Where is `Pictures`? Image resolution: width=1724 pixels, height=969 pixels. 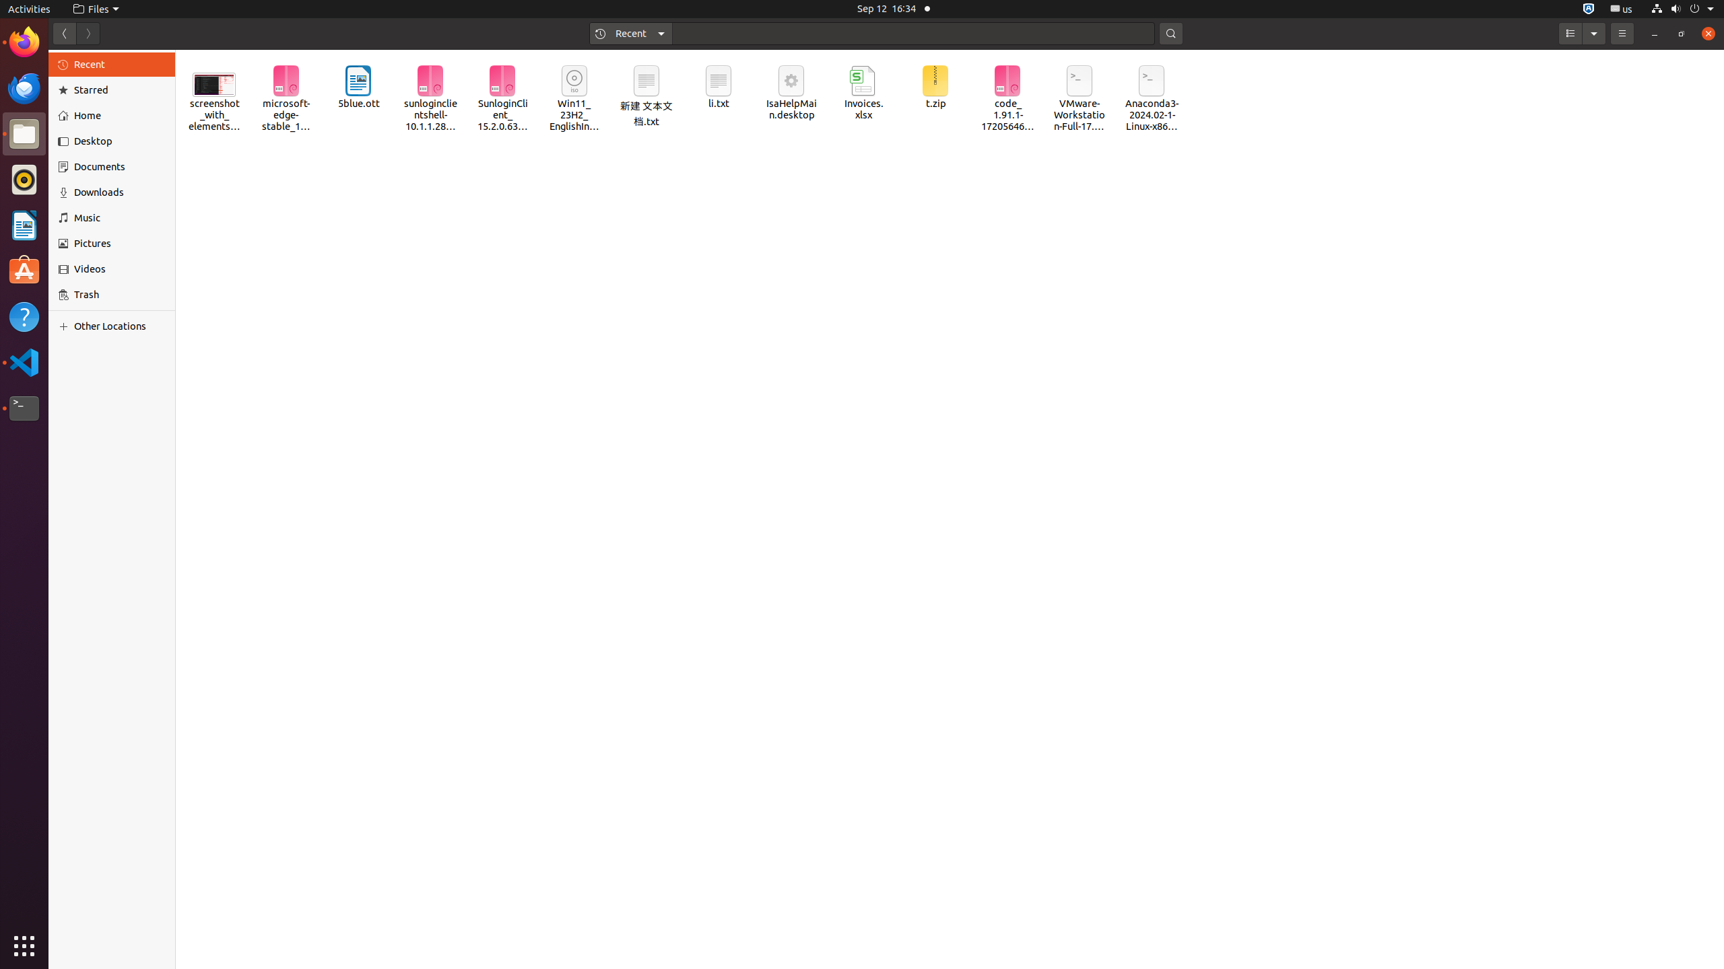
Pictures is located at coordinates (120, 244).